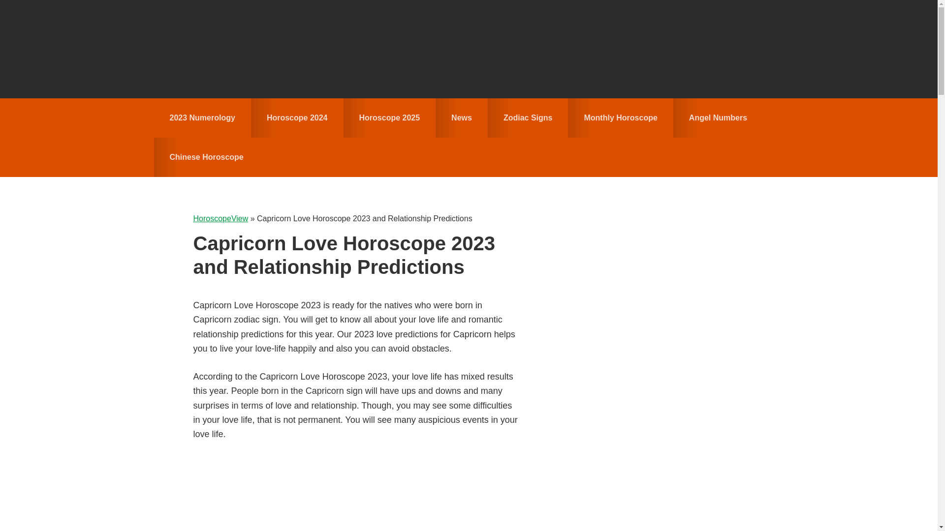 Image resolution: width=945 pixels, height=531 pixels. I want to click on Chinese Horoscope, so click(206, 157).